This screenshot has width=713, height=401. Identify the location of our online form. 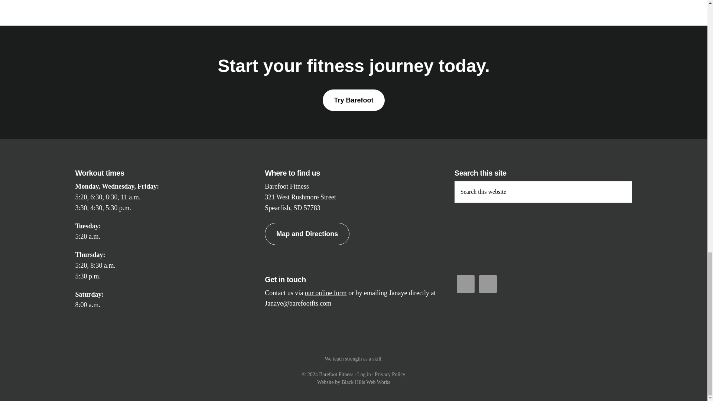
(326, 293).